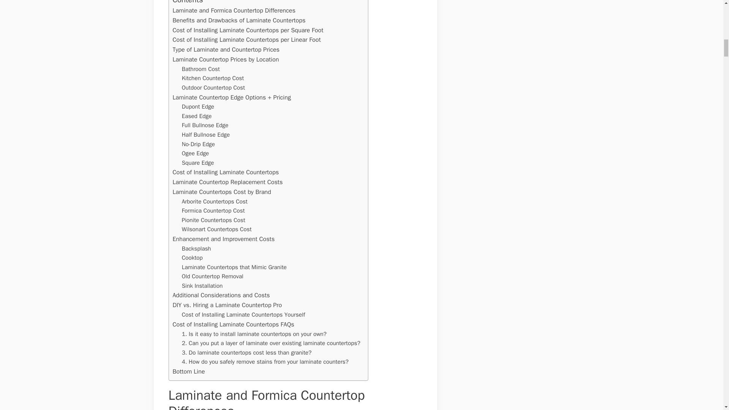  I want to click on Type of Laminate and Countertop Prices, so click(226, 49).